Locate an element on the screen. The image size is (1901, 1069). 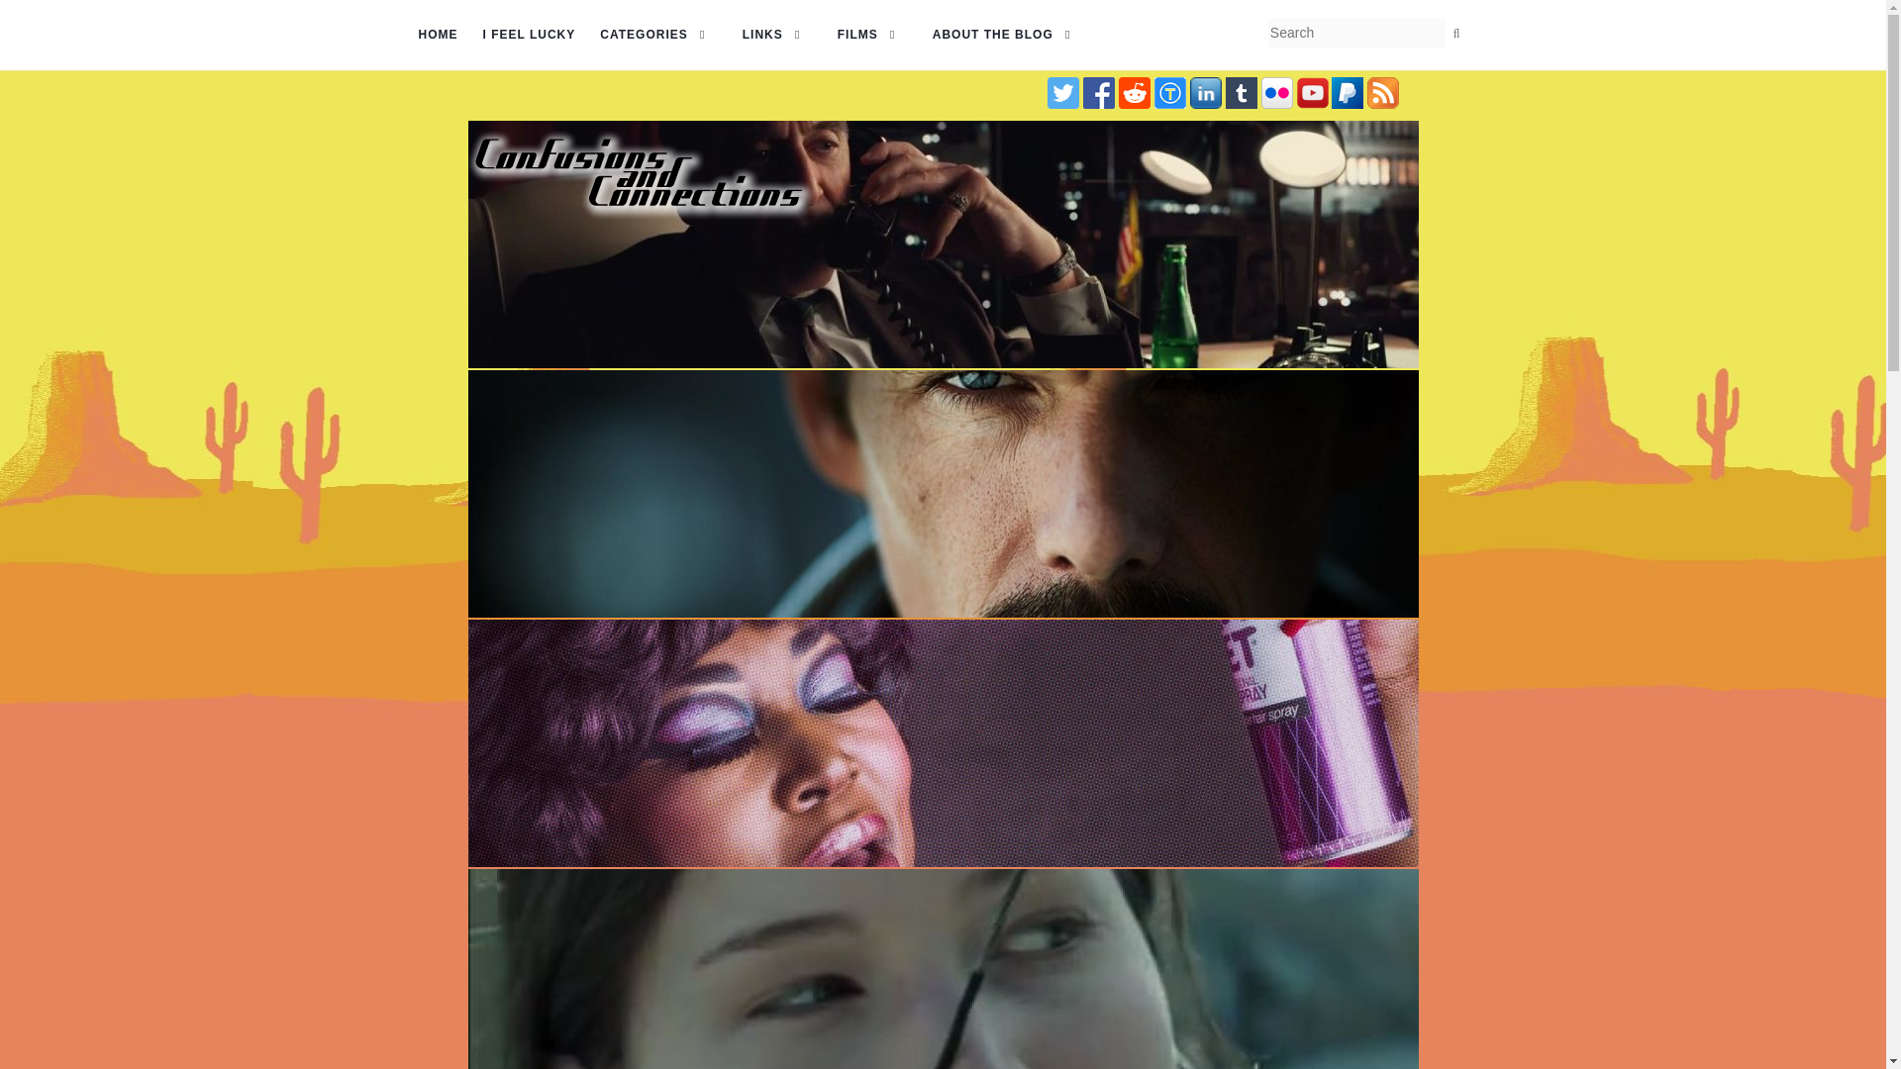
I feel lucky is located at coordinates (529, 36).